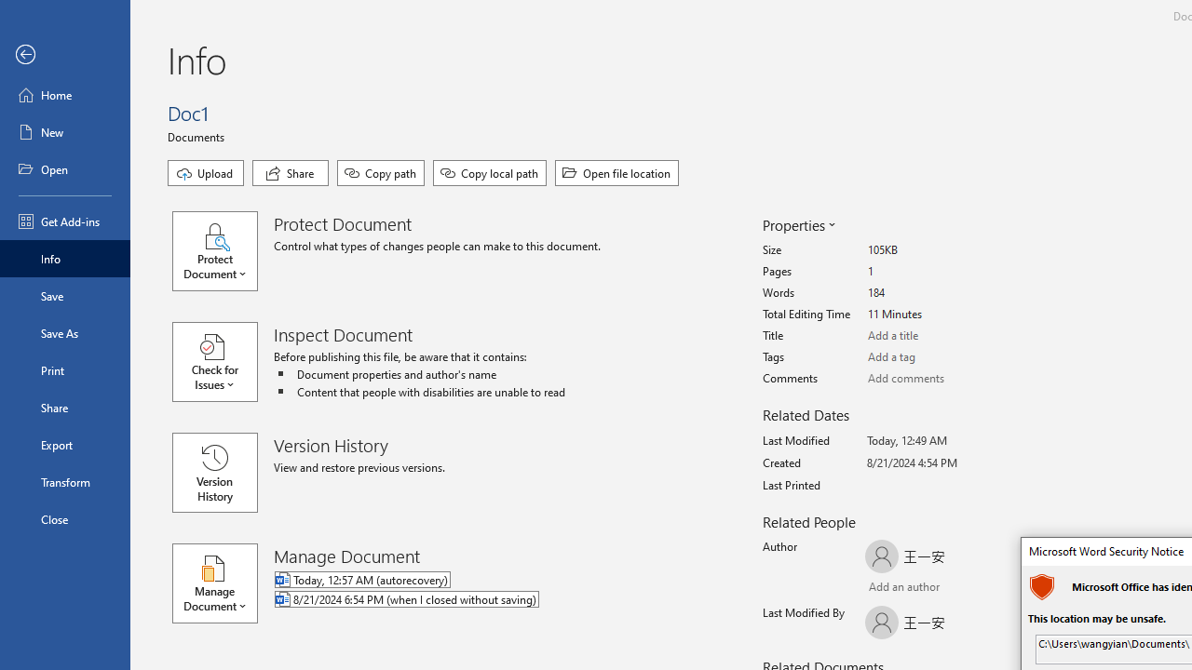 Image resolution: width=1192 pixels, height=670 pixels. I want to click on Get Add-ins, so click(65, 221).